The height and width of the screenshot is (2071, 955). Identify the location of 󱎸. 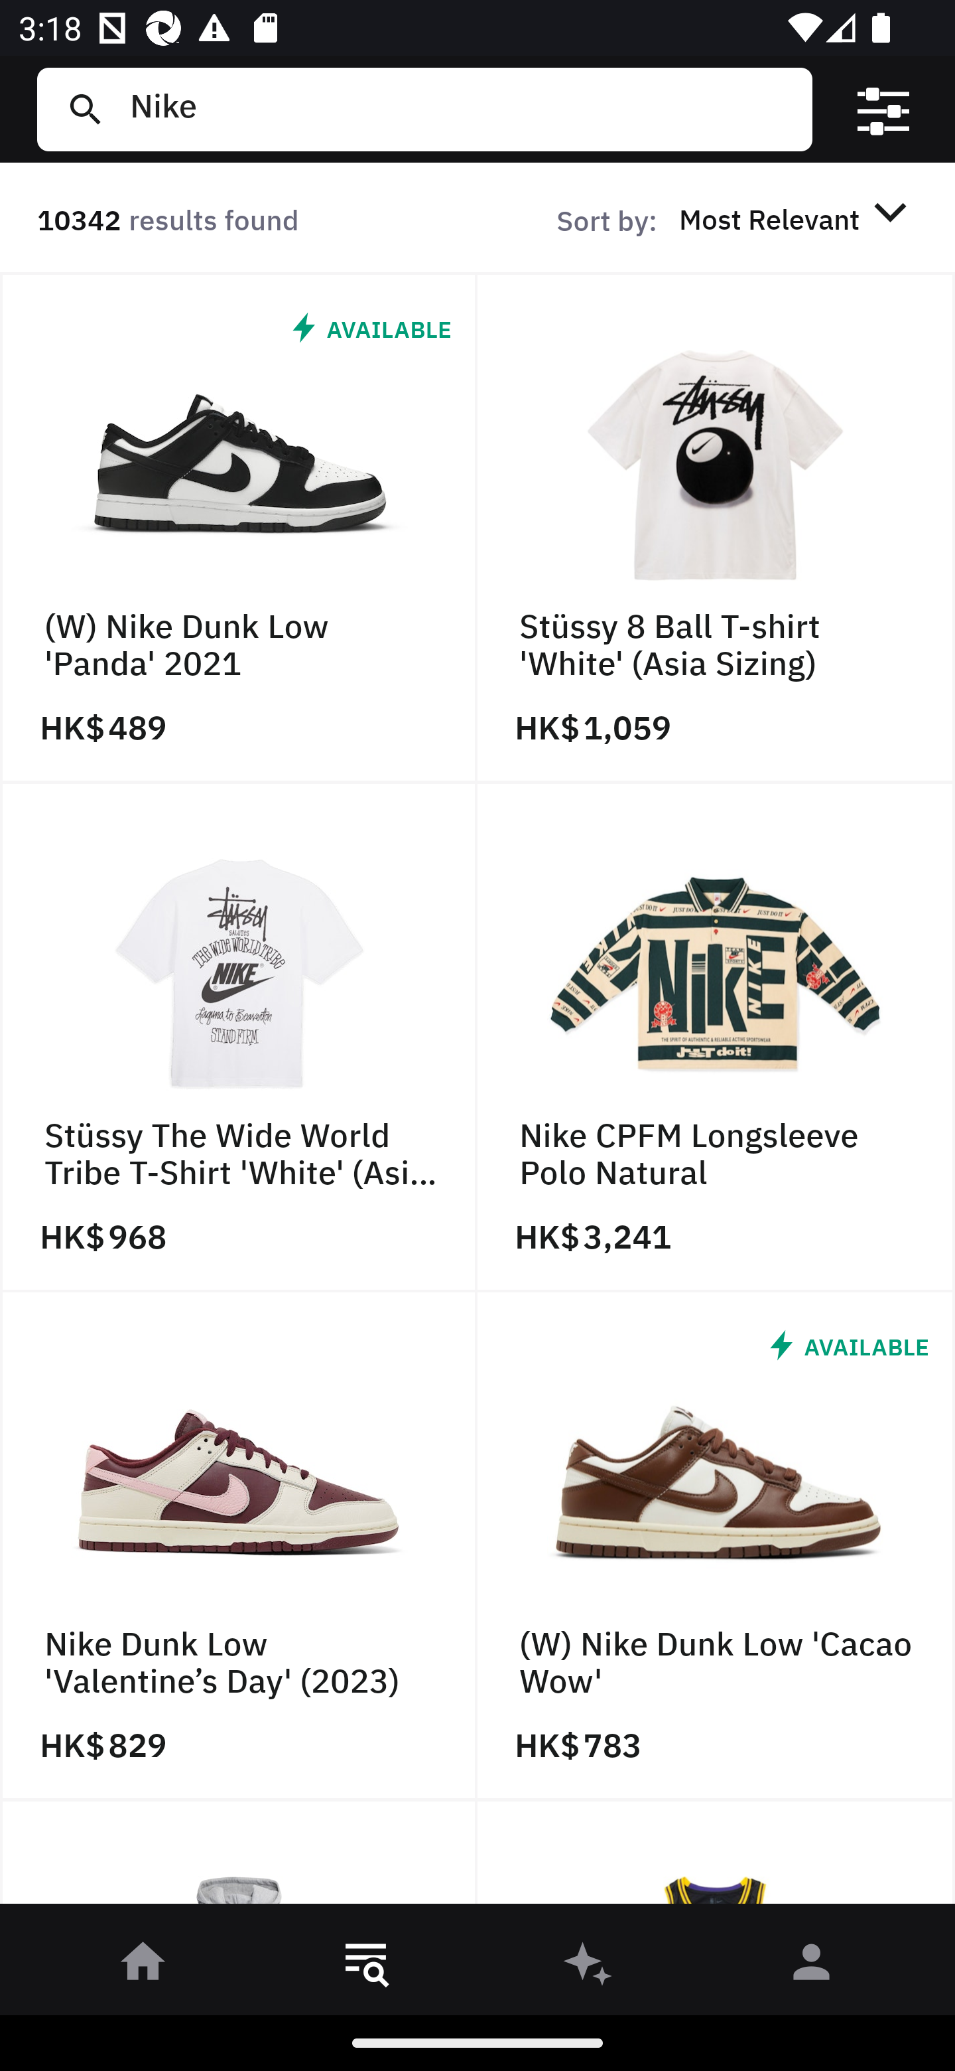
(366, 1966).